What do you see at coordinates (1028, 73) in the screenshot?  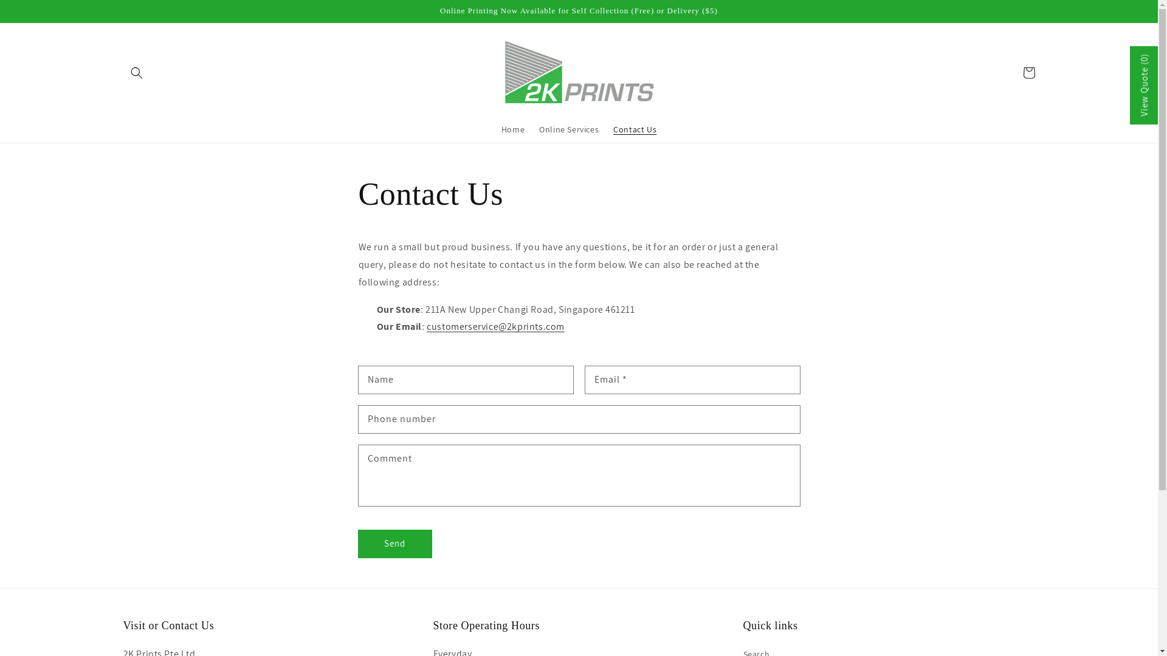 I see `Cart` at bounding box center [1028, 73].